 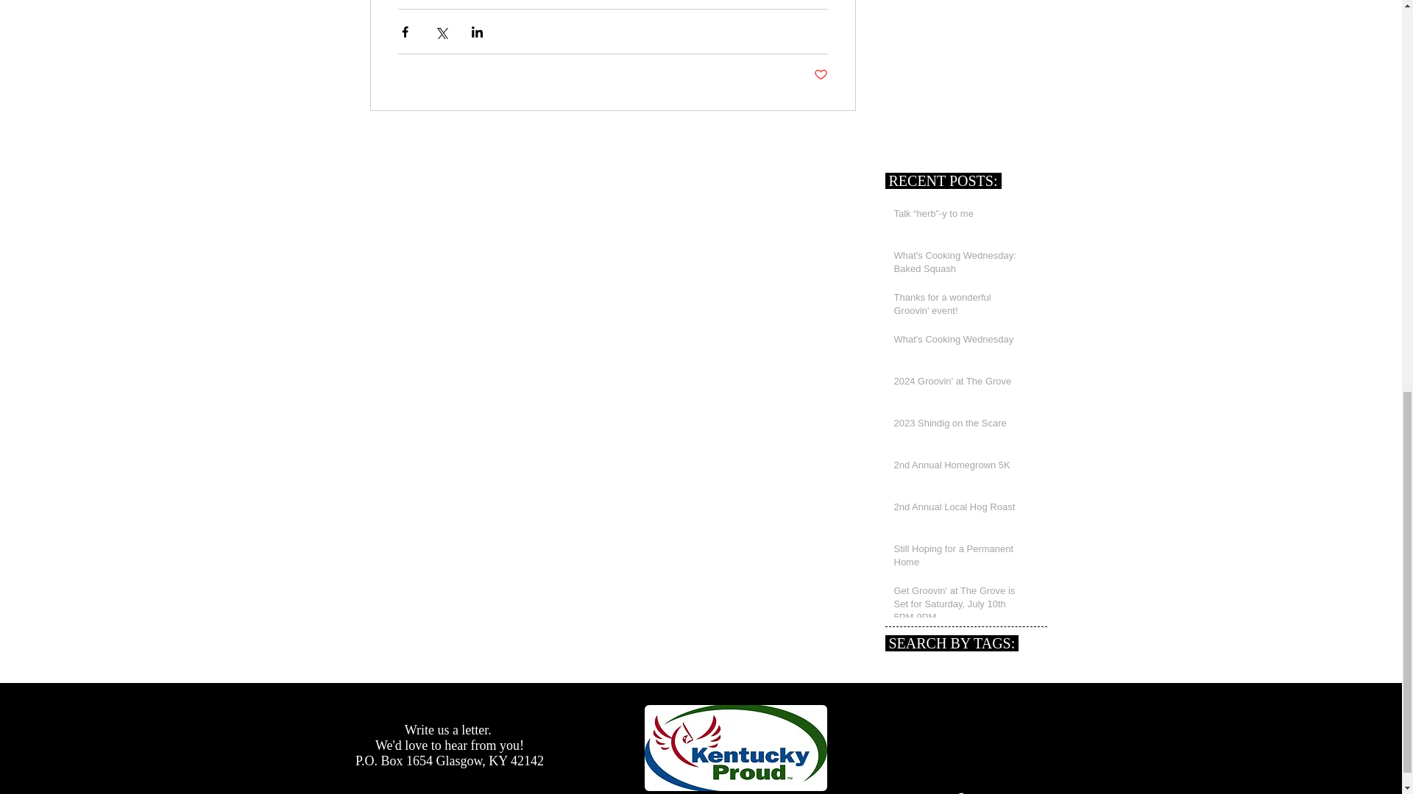 I want to click on 2nd Annual Homegrown 5K, so click(x=960, y=468).